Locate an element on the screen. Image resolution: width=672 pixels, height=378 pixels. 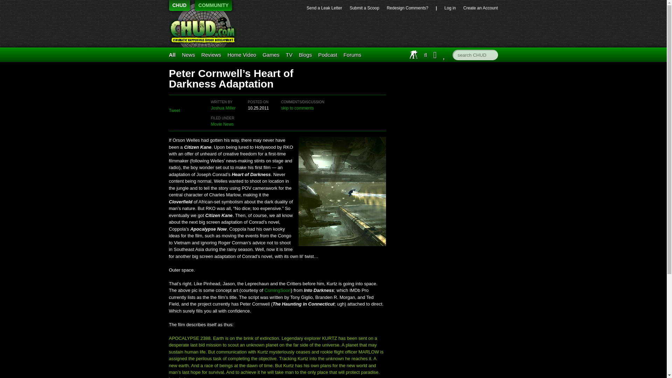
TV is located at coordinates (289, 55).